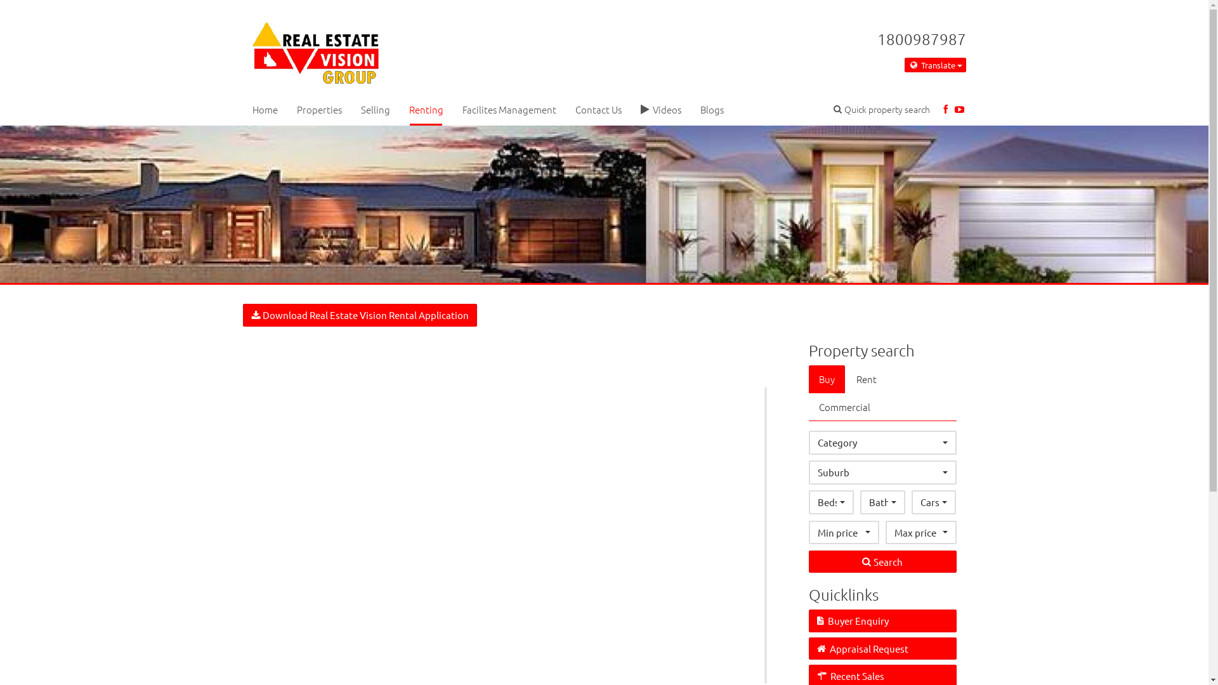 This screenshot has height=685, width=1218. Describe the element at coordinates (845, 407) in the screenshot. I see `Commercial` at that location.